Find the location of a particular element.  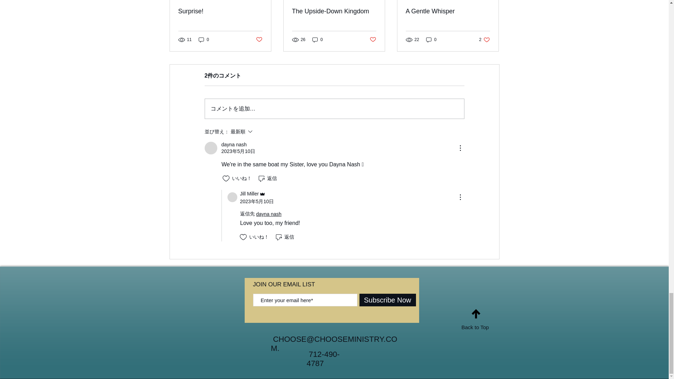

Jill Miller is located at coordinates (253, 194).